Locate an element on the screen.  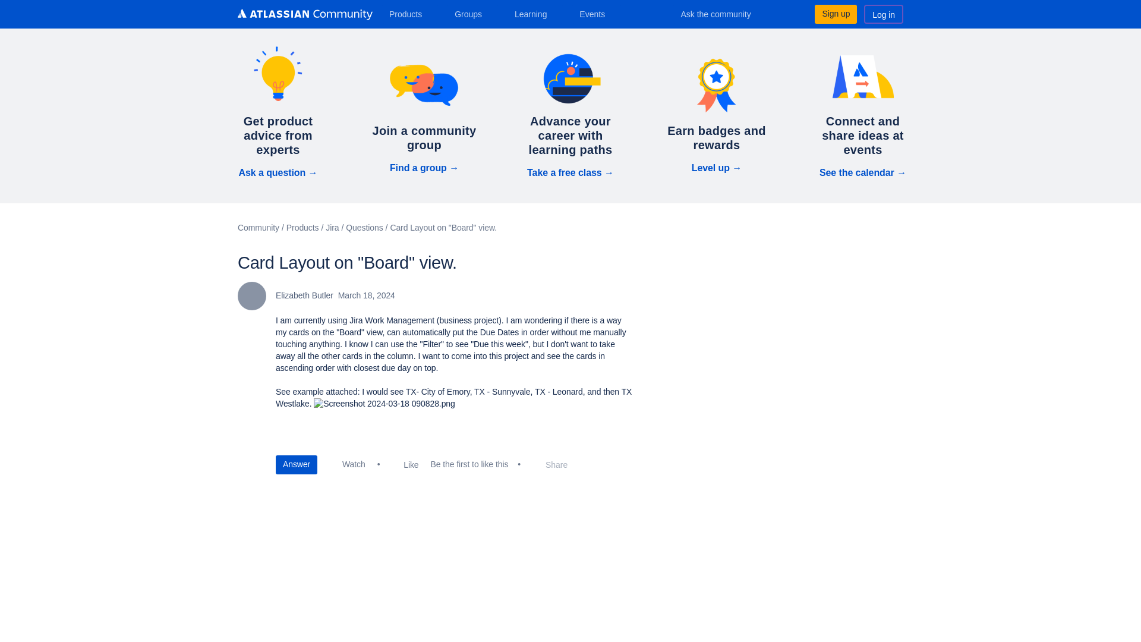
Log in is located at coordinates (883, 14).